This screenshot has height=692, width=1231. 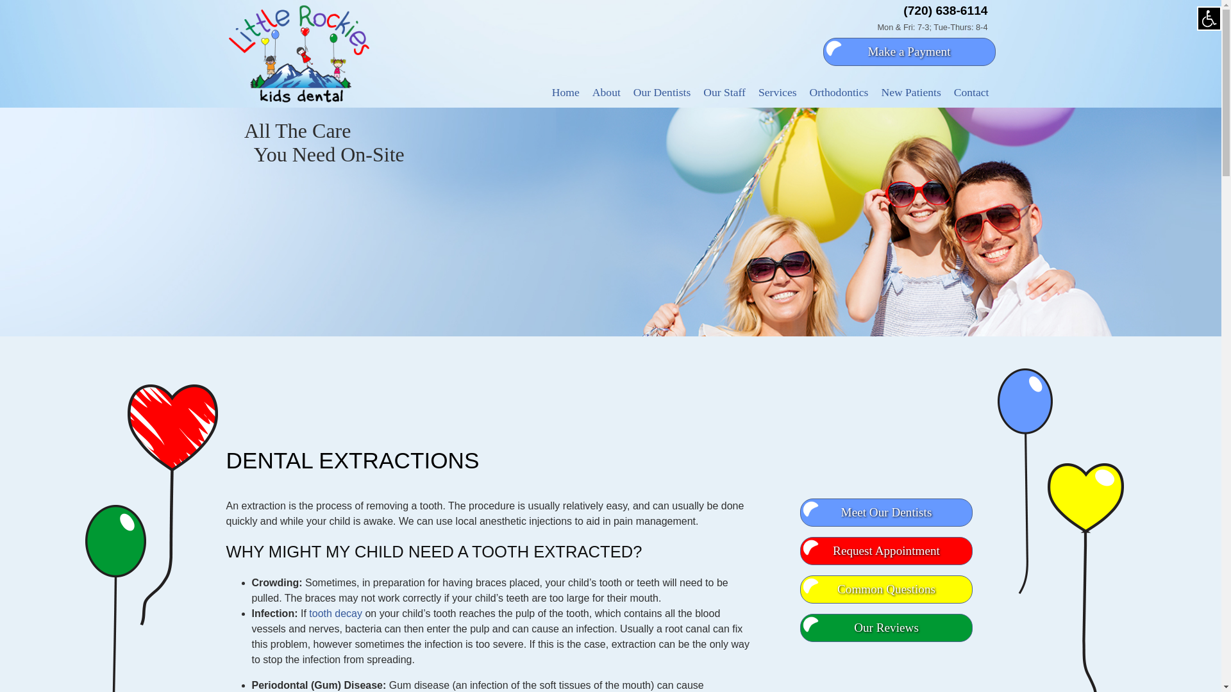 What do you see at coordinates (909, 51) in the screenshot?
I see `Make a Payment` at bounding box center [909, 51].